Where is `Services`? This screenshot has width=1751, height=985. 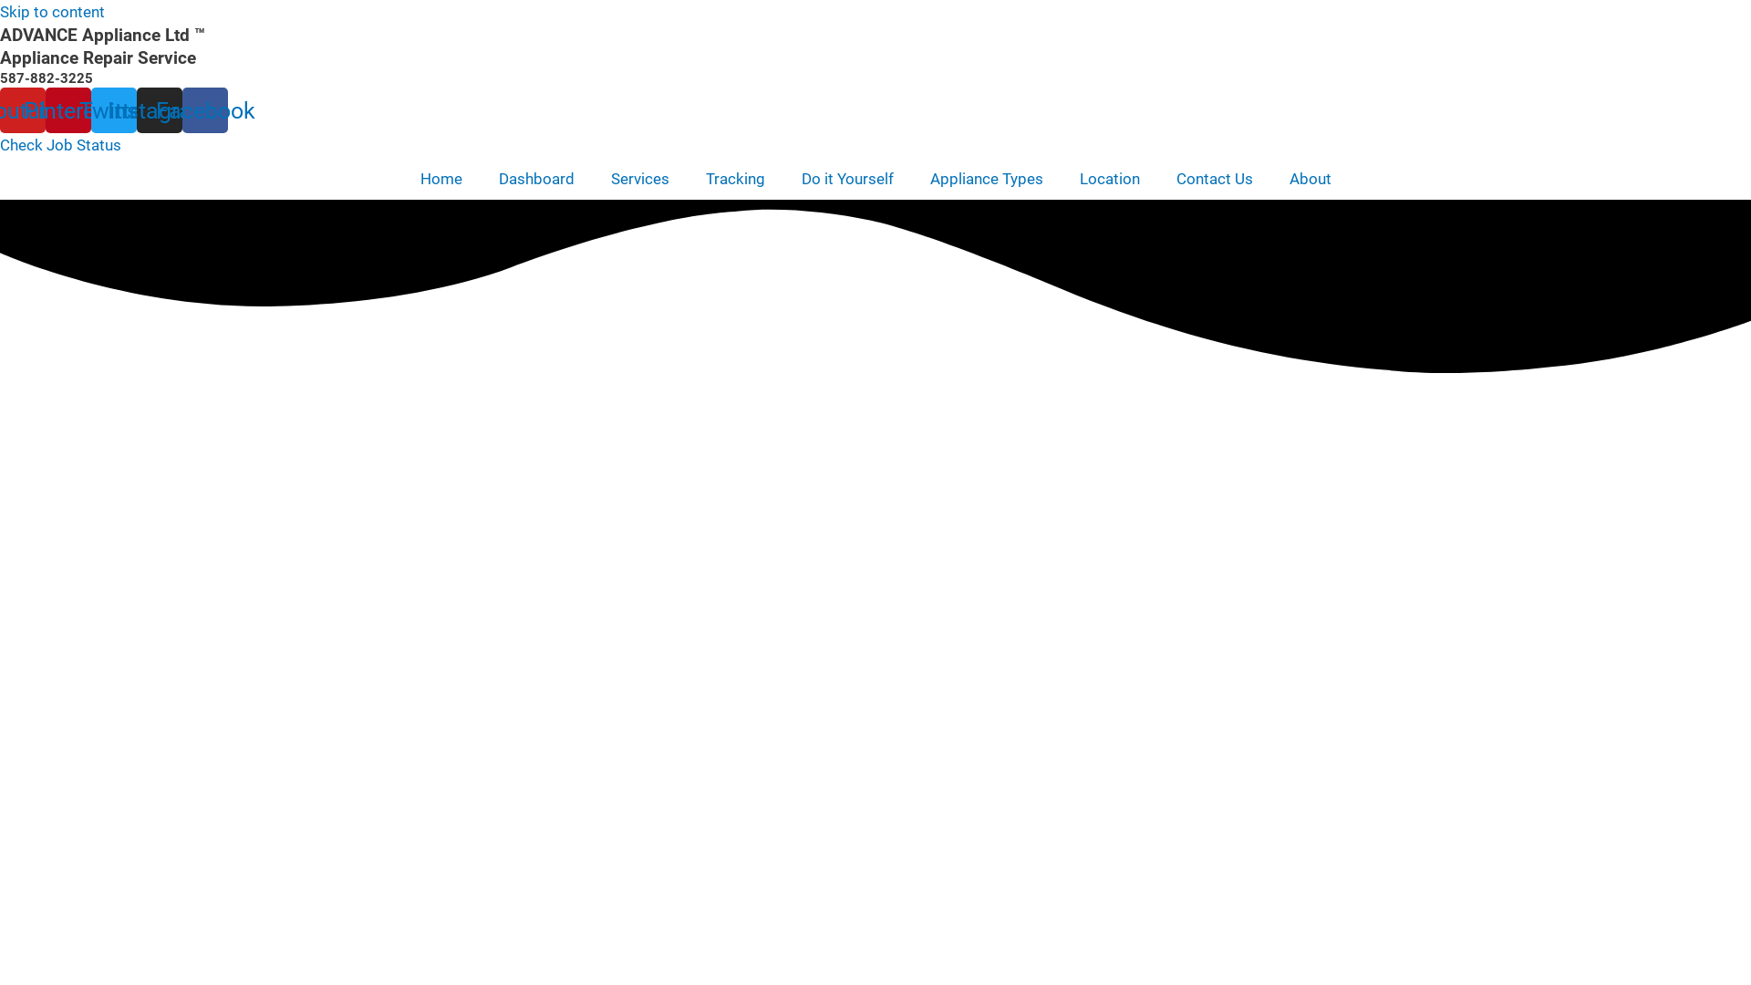
Services is located at coordinates (640, 179).